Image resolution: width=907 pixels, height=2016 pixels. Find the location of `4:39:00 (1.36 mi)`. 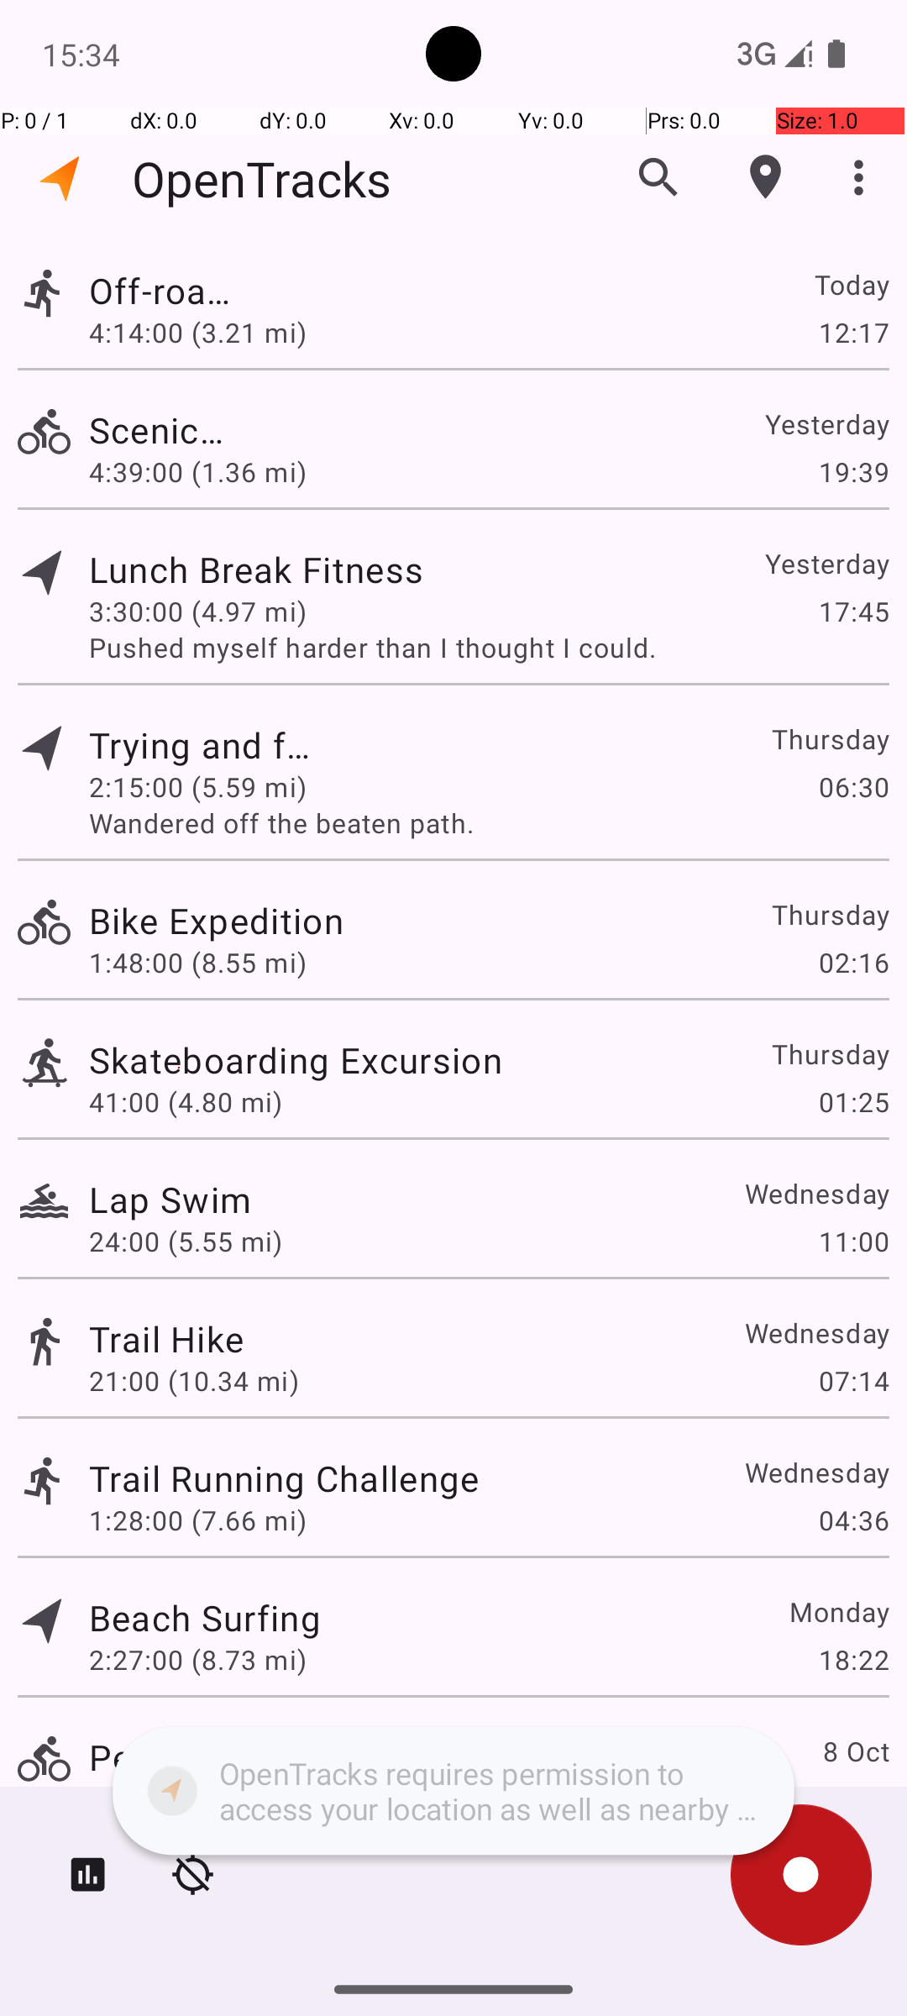

4:39:00 (1.36 mi) is located at coordinates (198, 472).